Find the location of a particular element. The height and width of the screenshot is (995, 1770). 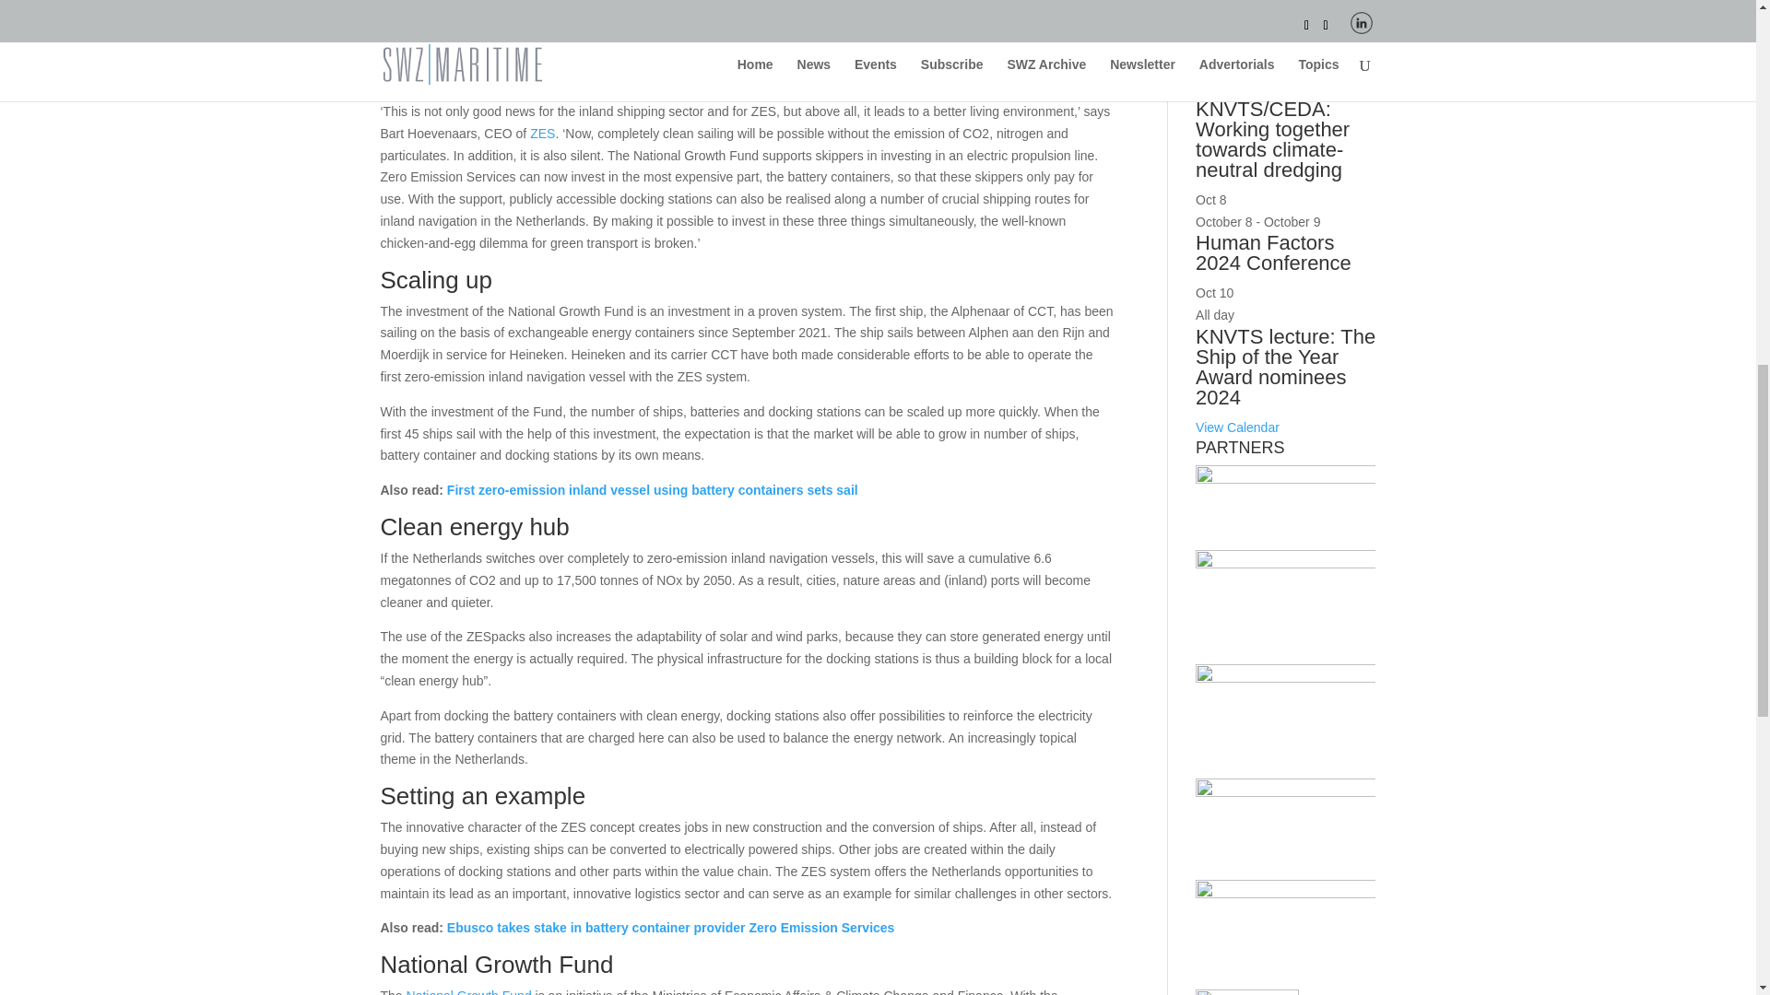

National Growth Fund is located at coordinates (469, 991).